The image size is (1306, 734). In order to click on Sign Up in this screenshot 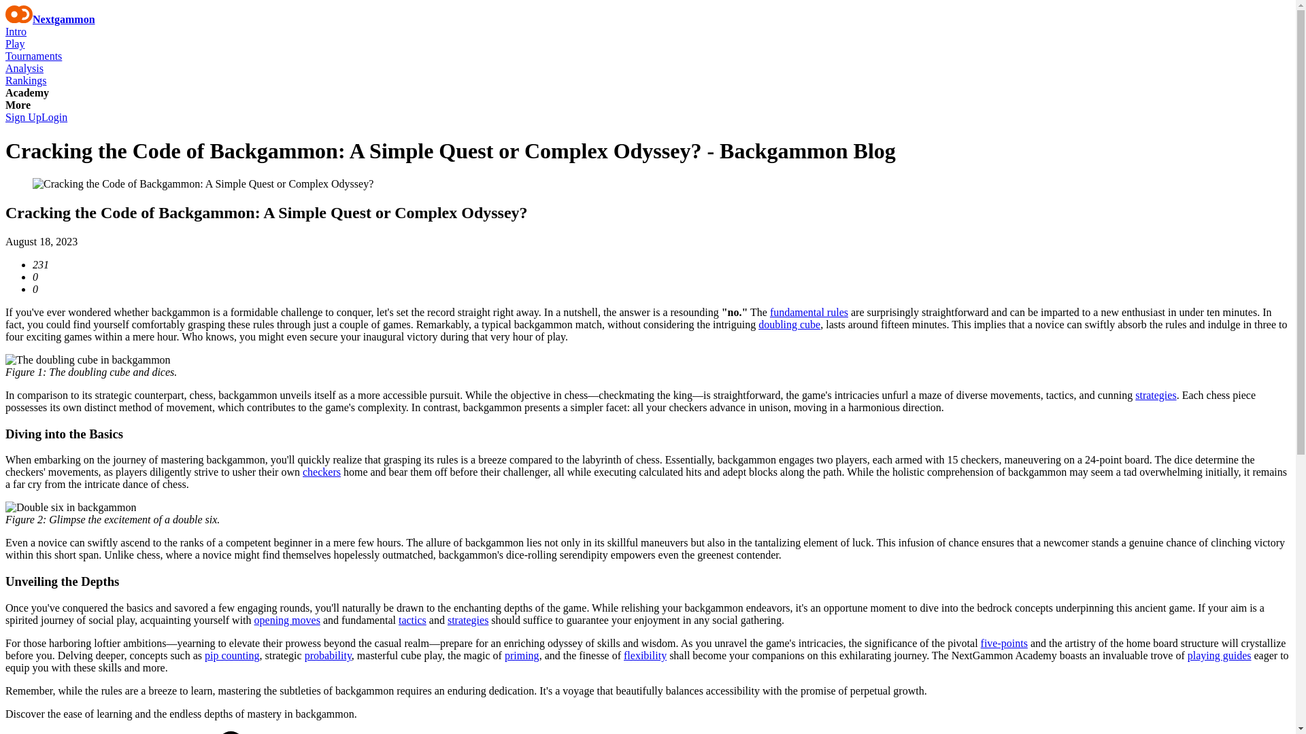, I will do `click(23, 117)`.